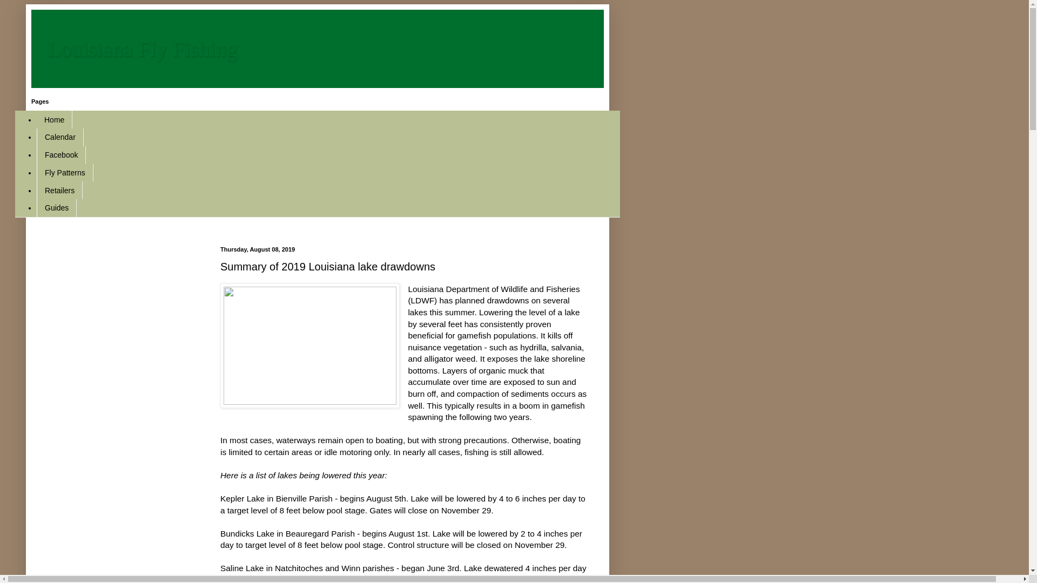 This screenshot has height=583, width=1037. I want to click on Guides, so click(56, 208).